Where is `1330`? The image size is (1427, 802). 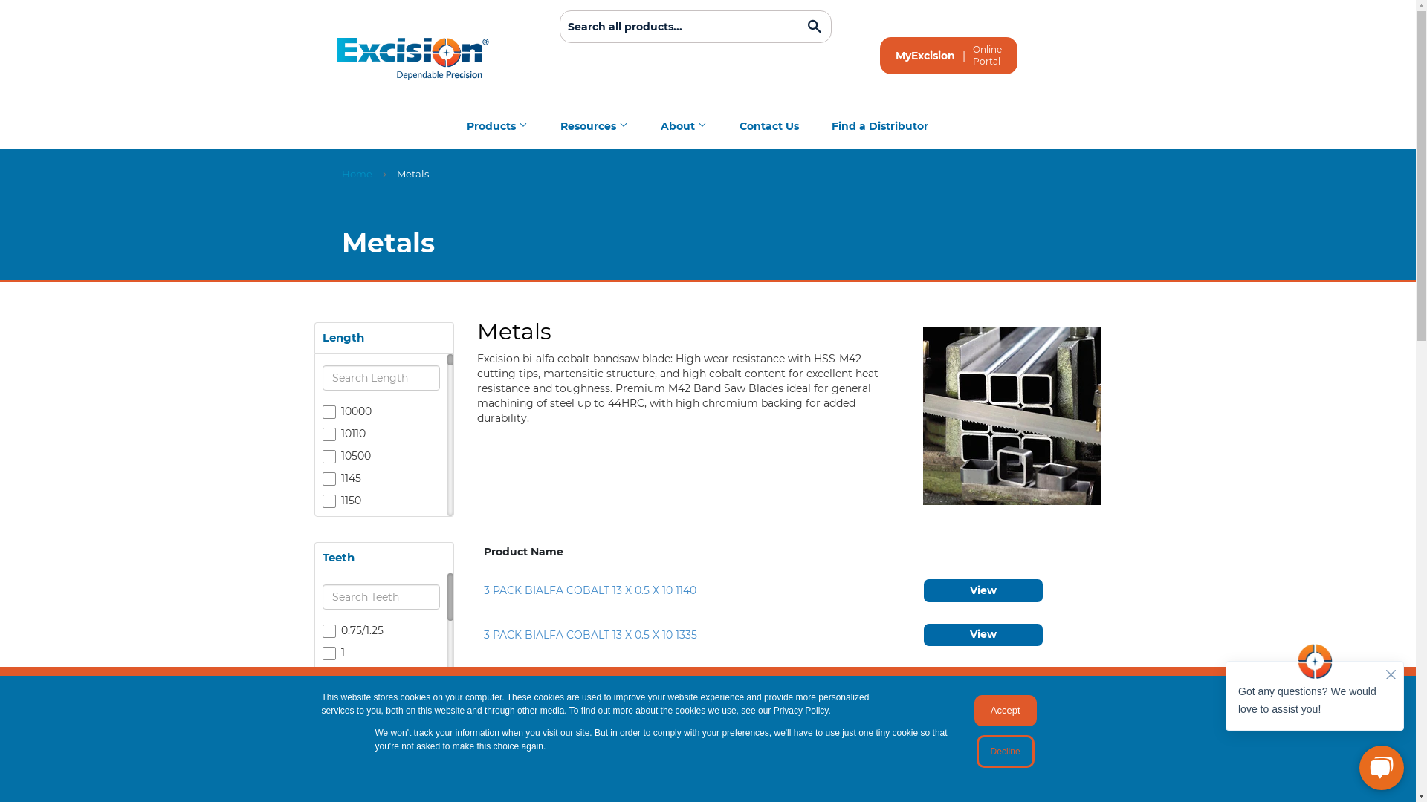 1330 is located at coordinates (381, 679).